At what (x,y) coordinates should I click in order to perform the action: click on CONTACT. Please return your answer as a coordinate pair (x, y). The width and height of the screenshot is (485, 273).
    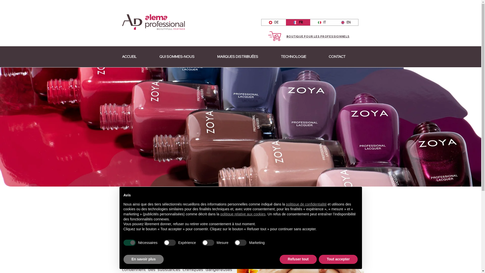
    Looking at the image, I should click on (345, 57).